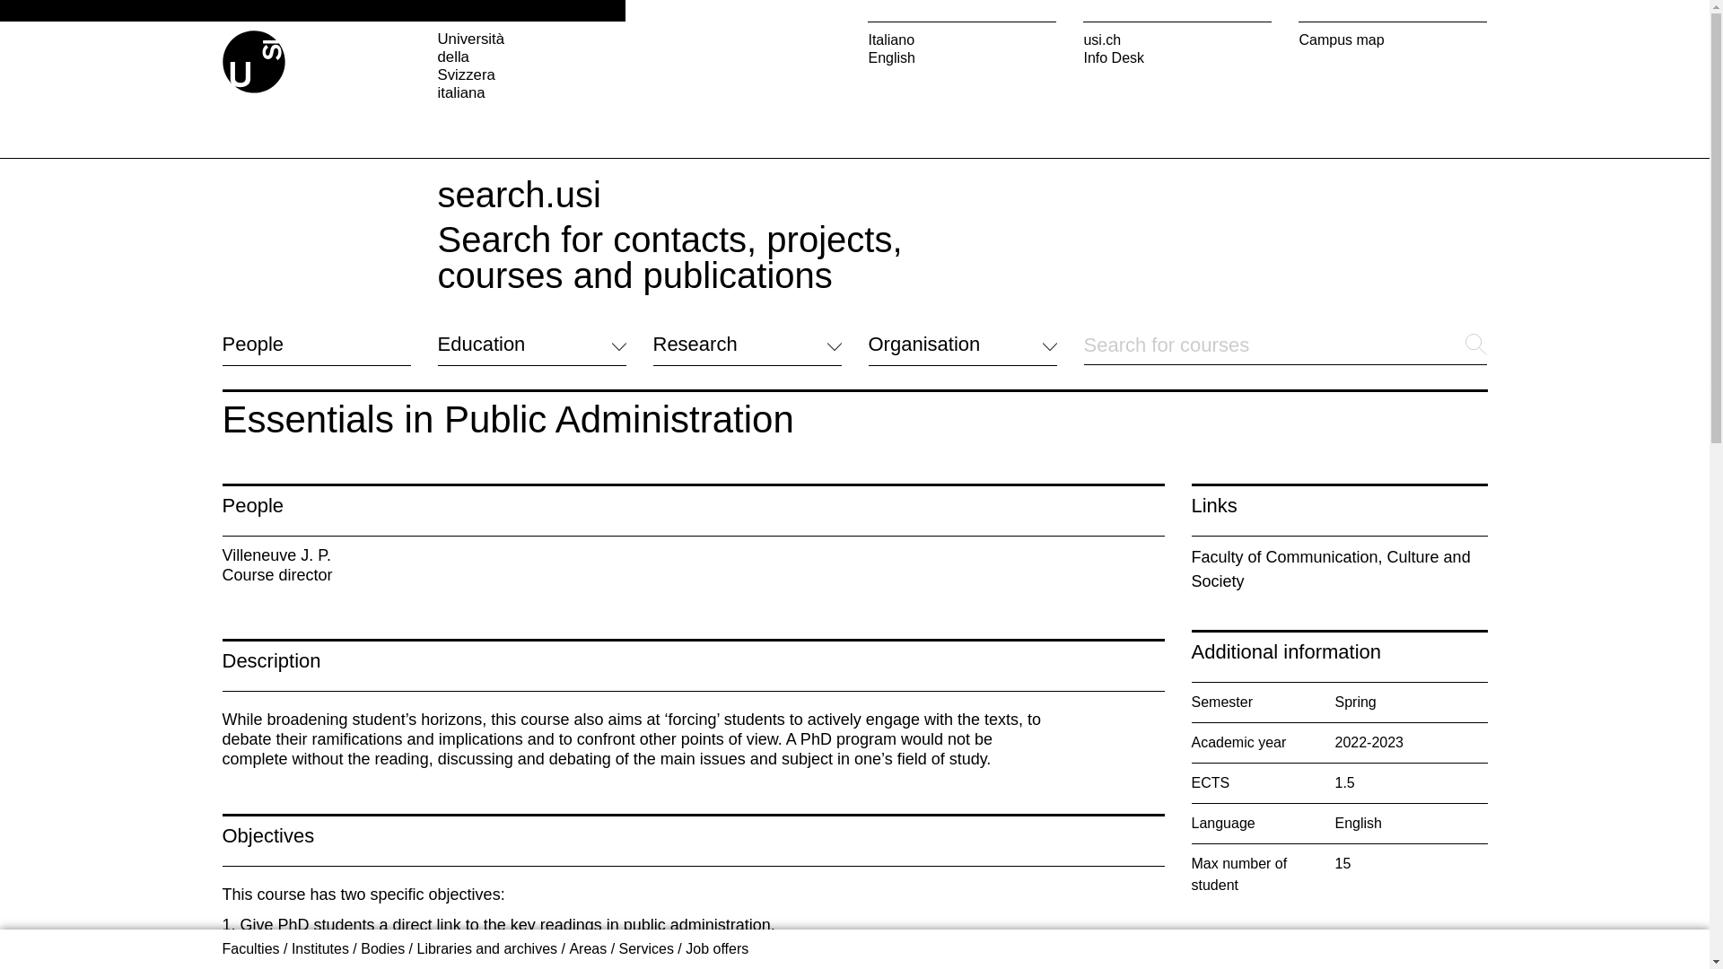 Image resolution: width=1723 pixels, height=969 pixels. I want to click on Faculty of Communication, Culture and Society, so click(1340, 569).